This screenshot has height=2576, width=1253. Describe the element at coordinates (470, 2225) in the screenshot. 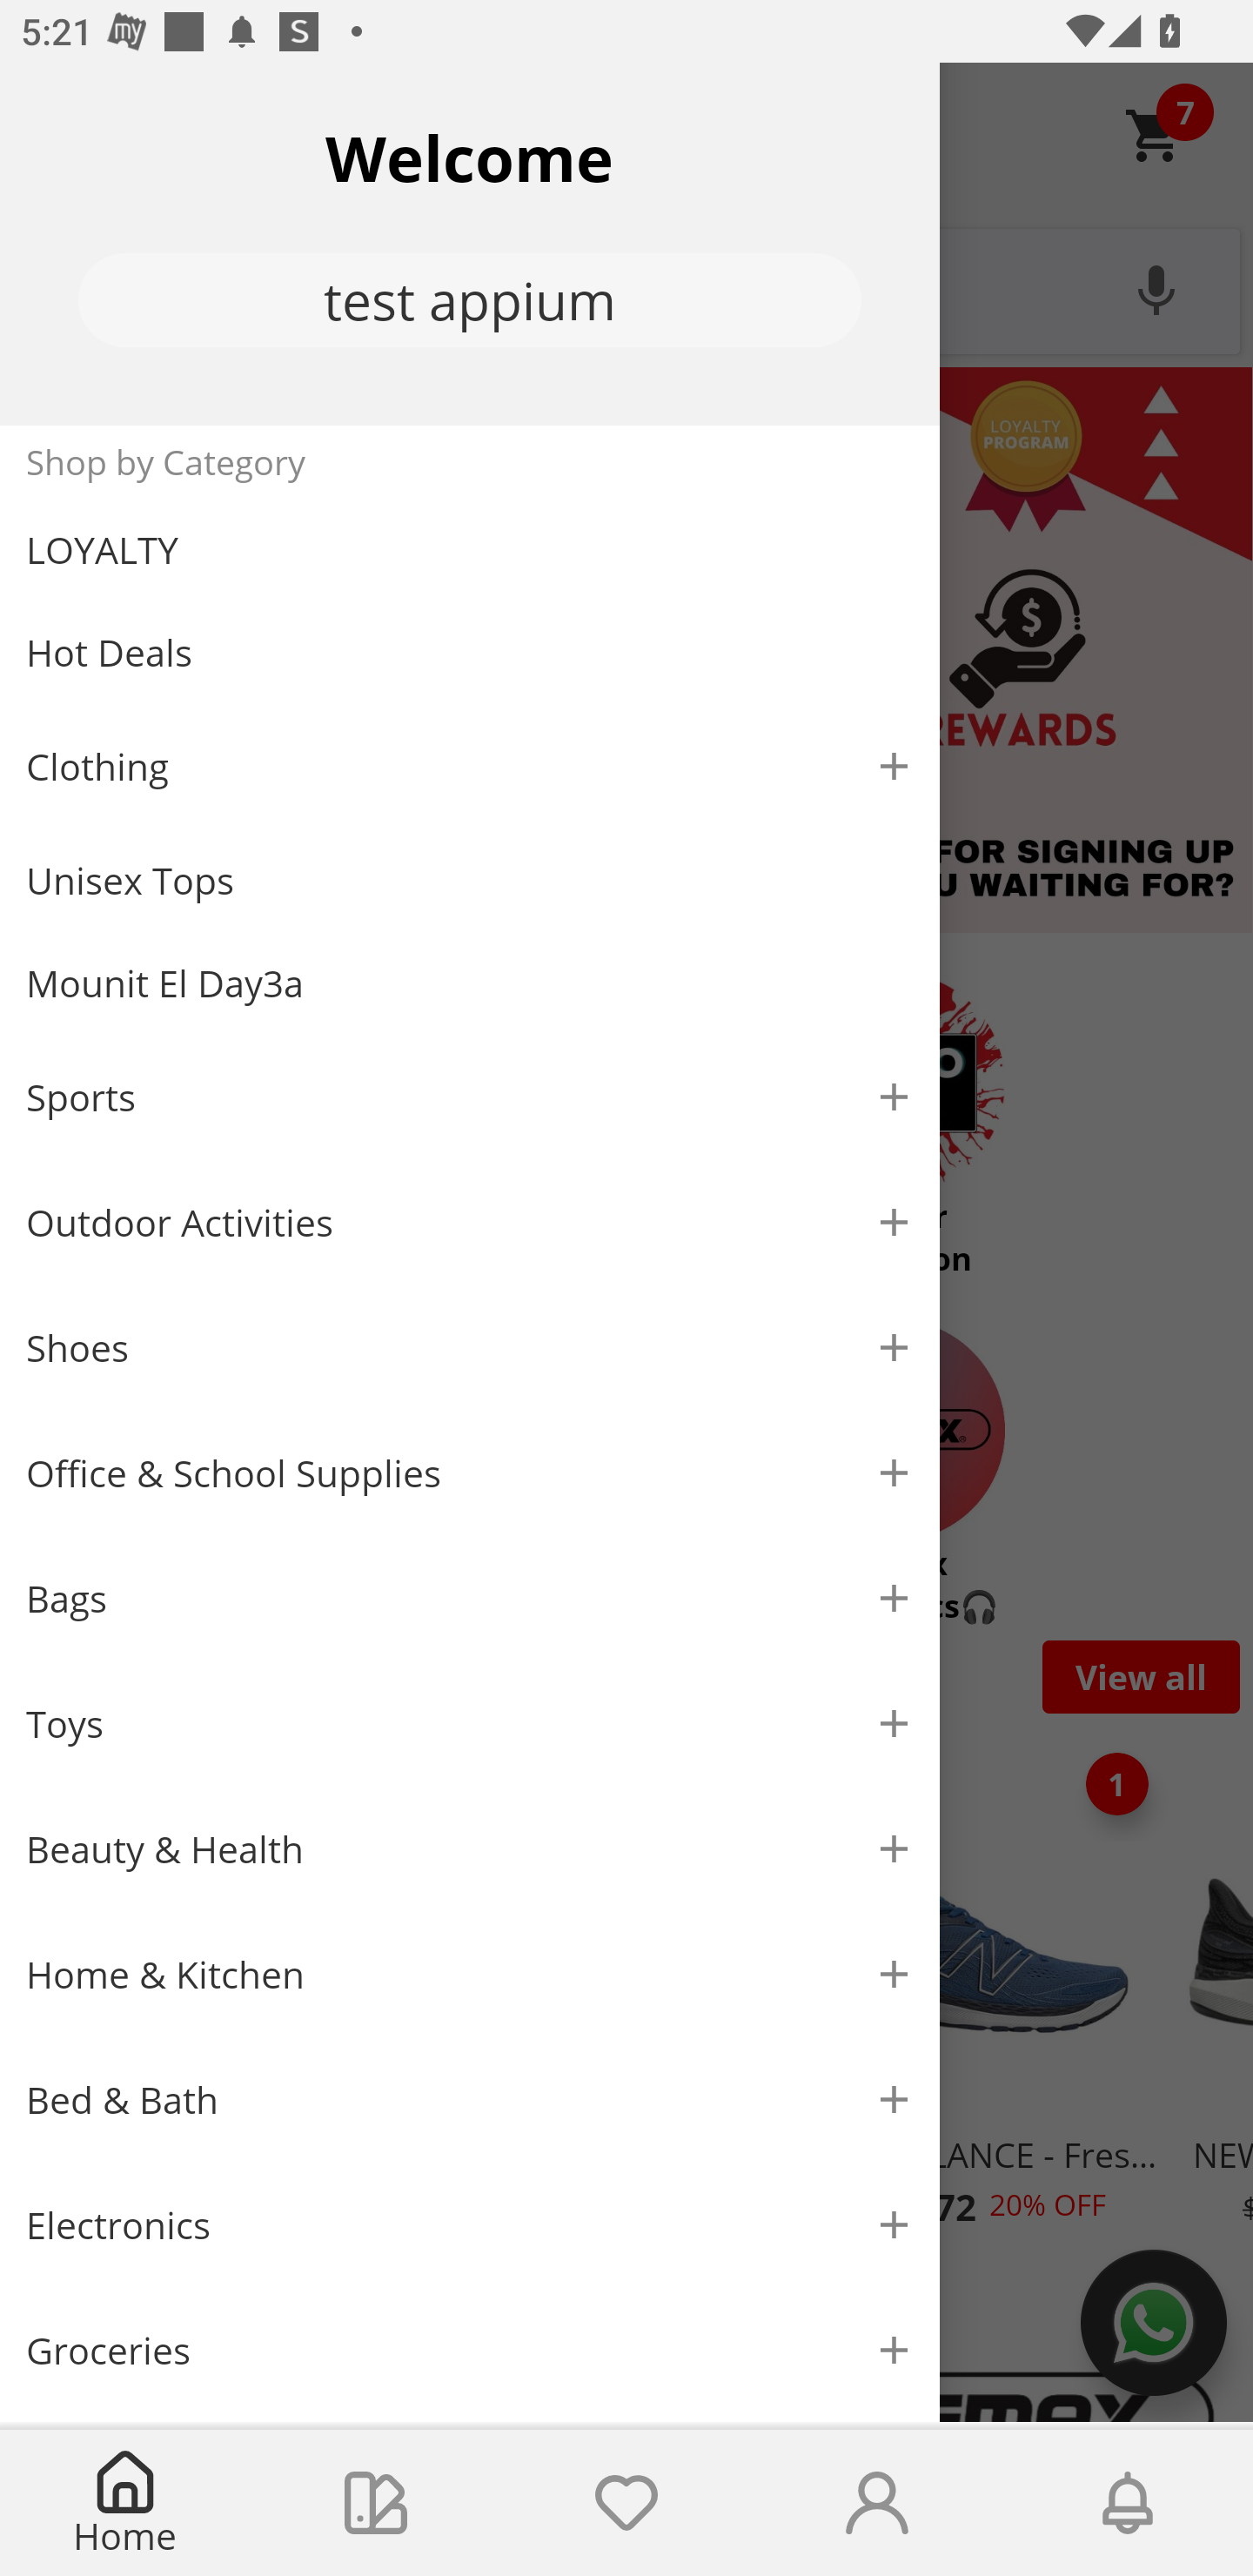

I see `Electronics` at that location.